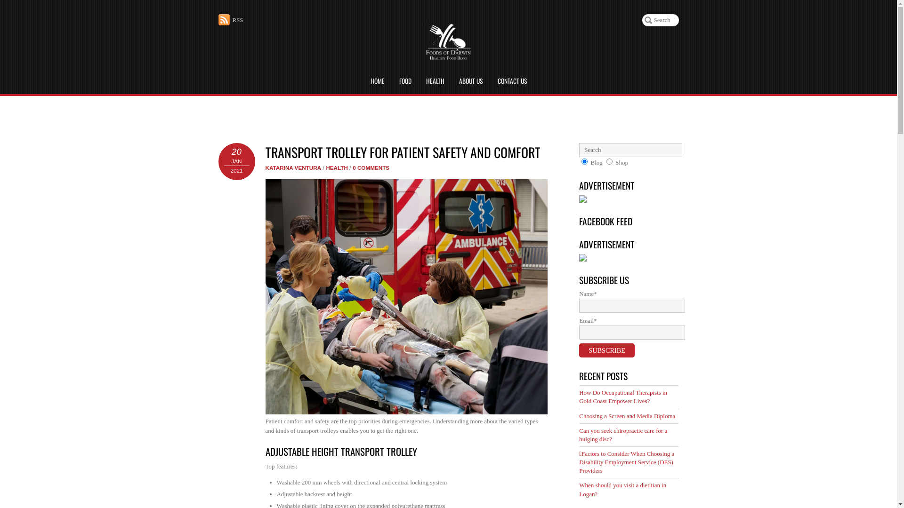 The height and width of the screenshot is (508, 904). I want to click on HEALTH, so click(337, 167).